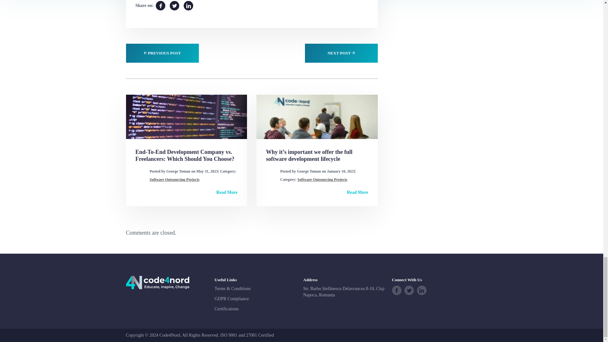  I want to click on NEXT POST, so click(341, 53).